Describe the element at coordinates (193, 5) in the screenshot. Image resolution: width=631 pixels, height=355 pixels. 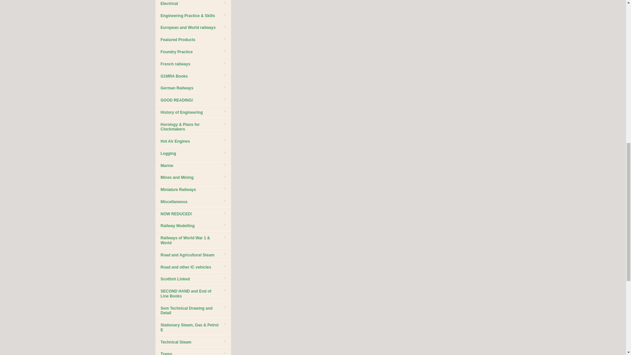
I see `Electrical` at that location.